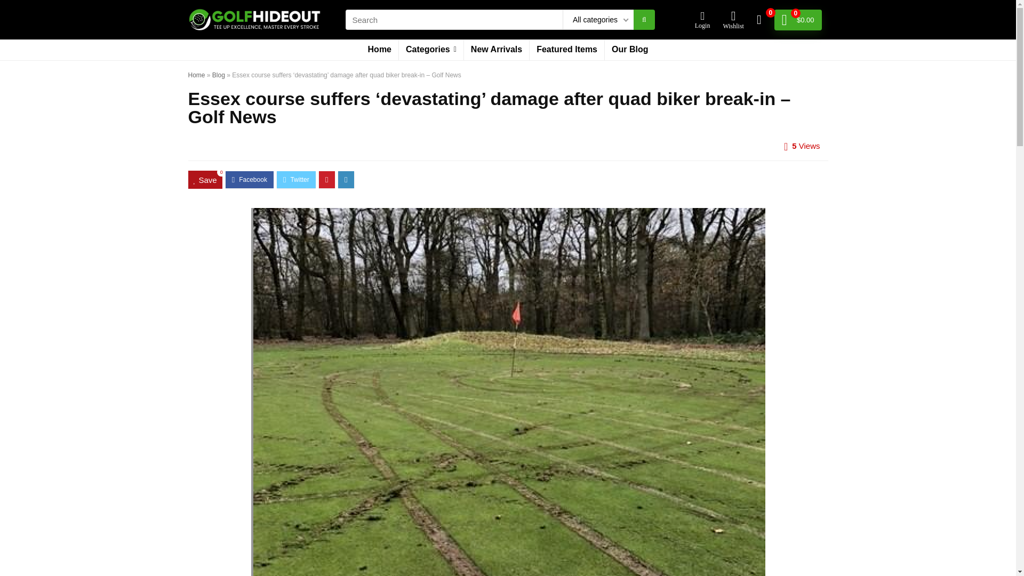 This screenshot has width=1024, height=576. What do you see at coordinates (196, 75) in the screenshot?
I see `Home` at bounding box center [196, 75].